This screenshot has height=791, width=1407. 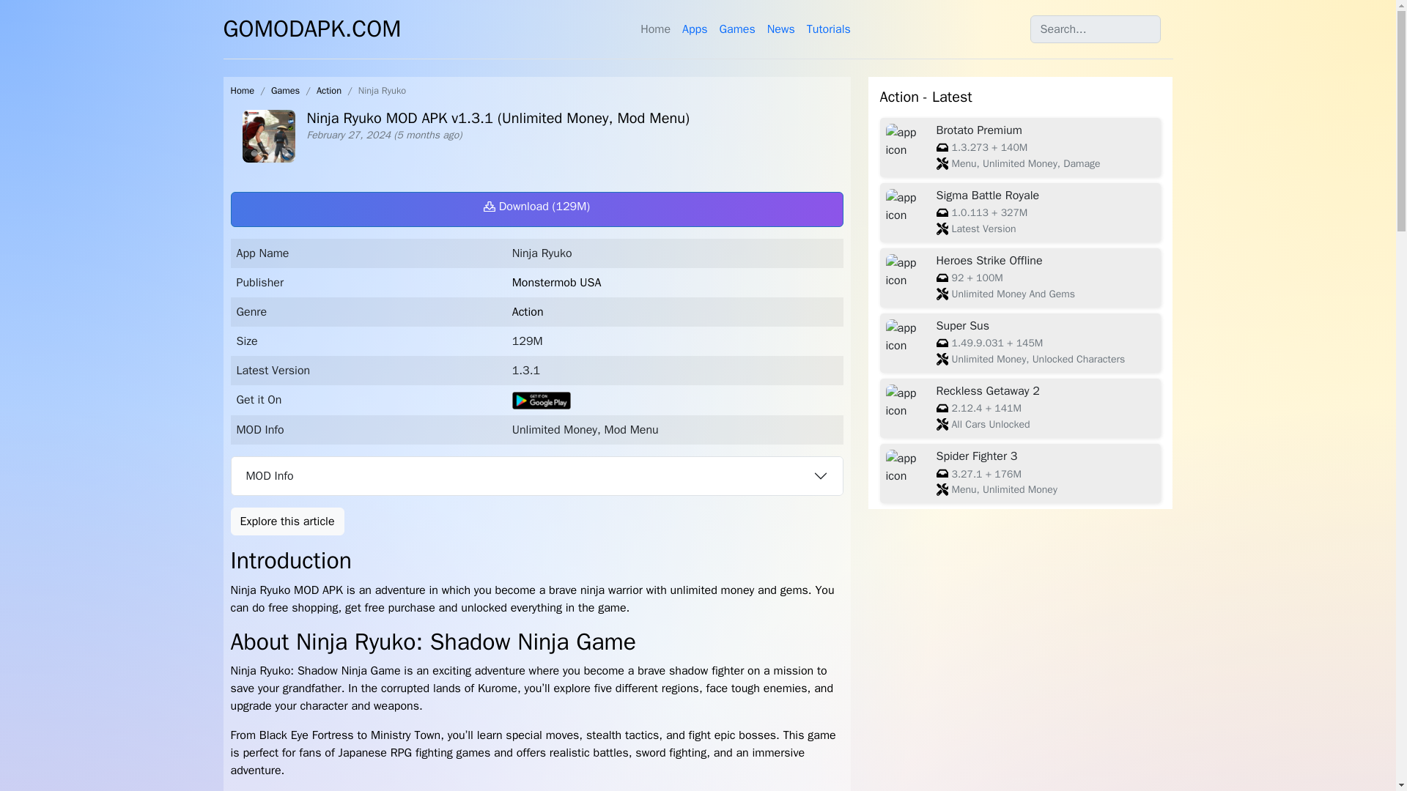 What do you see at coordinates (528, 312) in the screenshot?
I see `Action` at bounding box center [528, 312].